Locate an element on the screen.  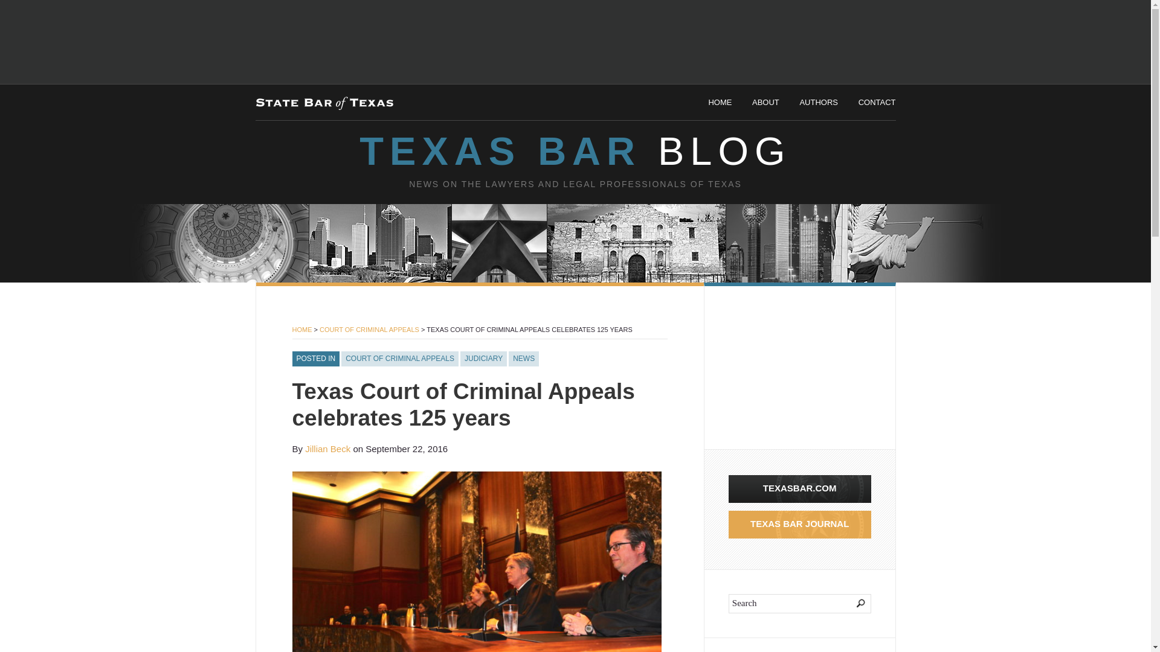
CONTACT is located at coordinates (877, 103).